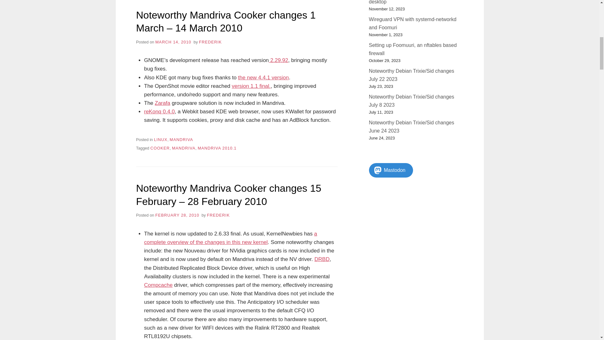 This screenshot has height=340, width=604. Describe the element at coordinates (264, 77) in the screenshot. I see `the new 4.4.1 version` at that location.